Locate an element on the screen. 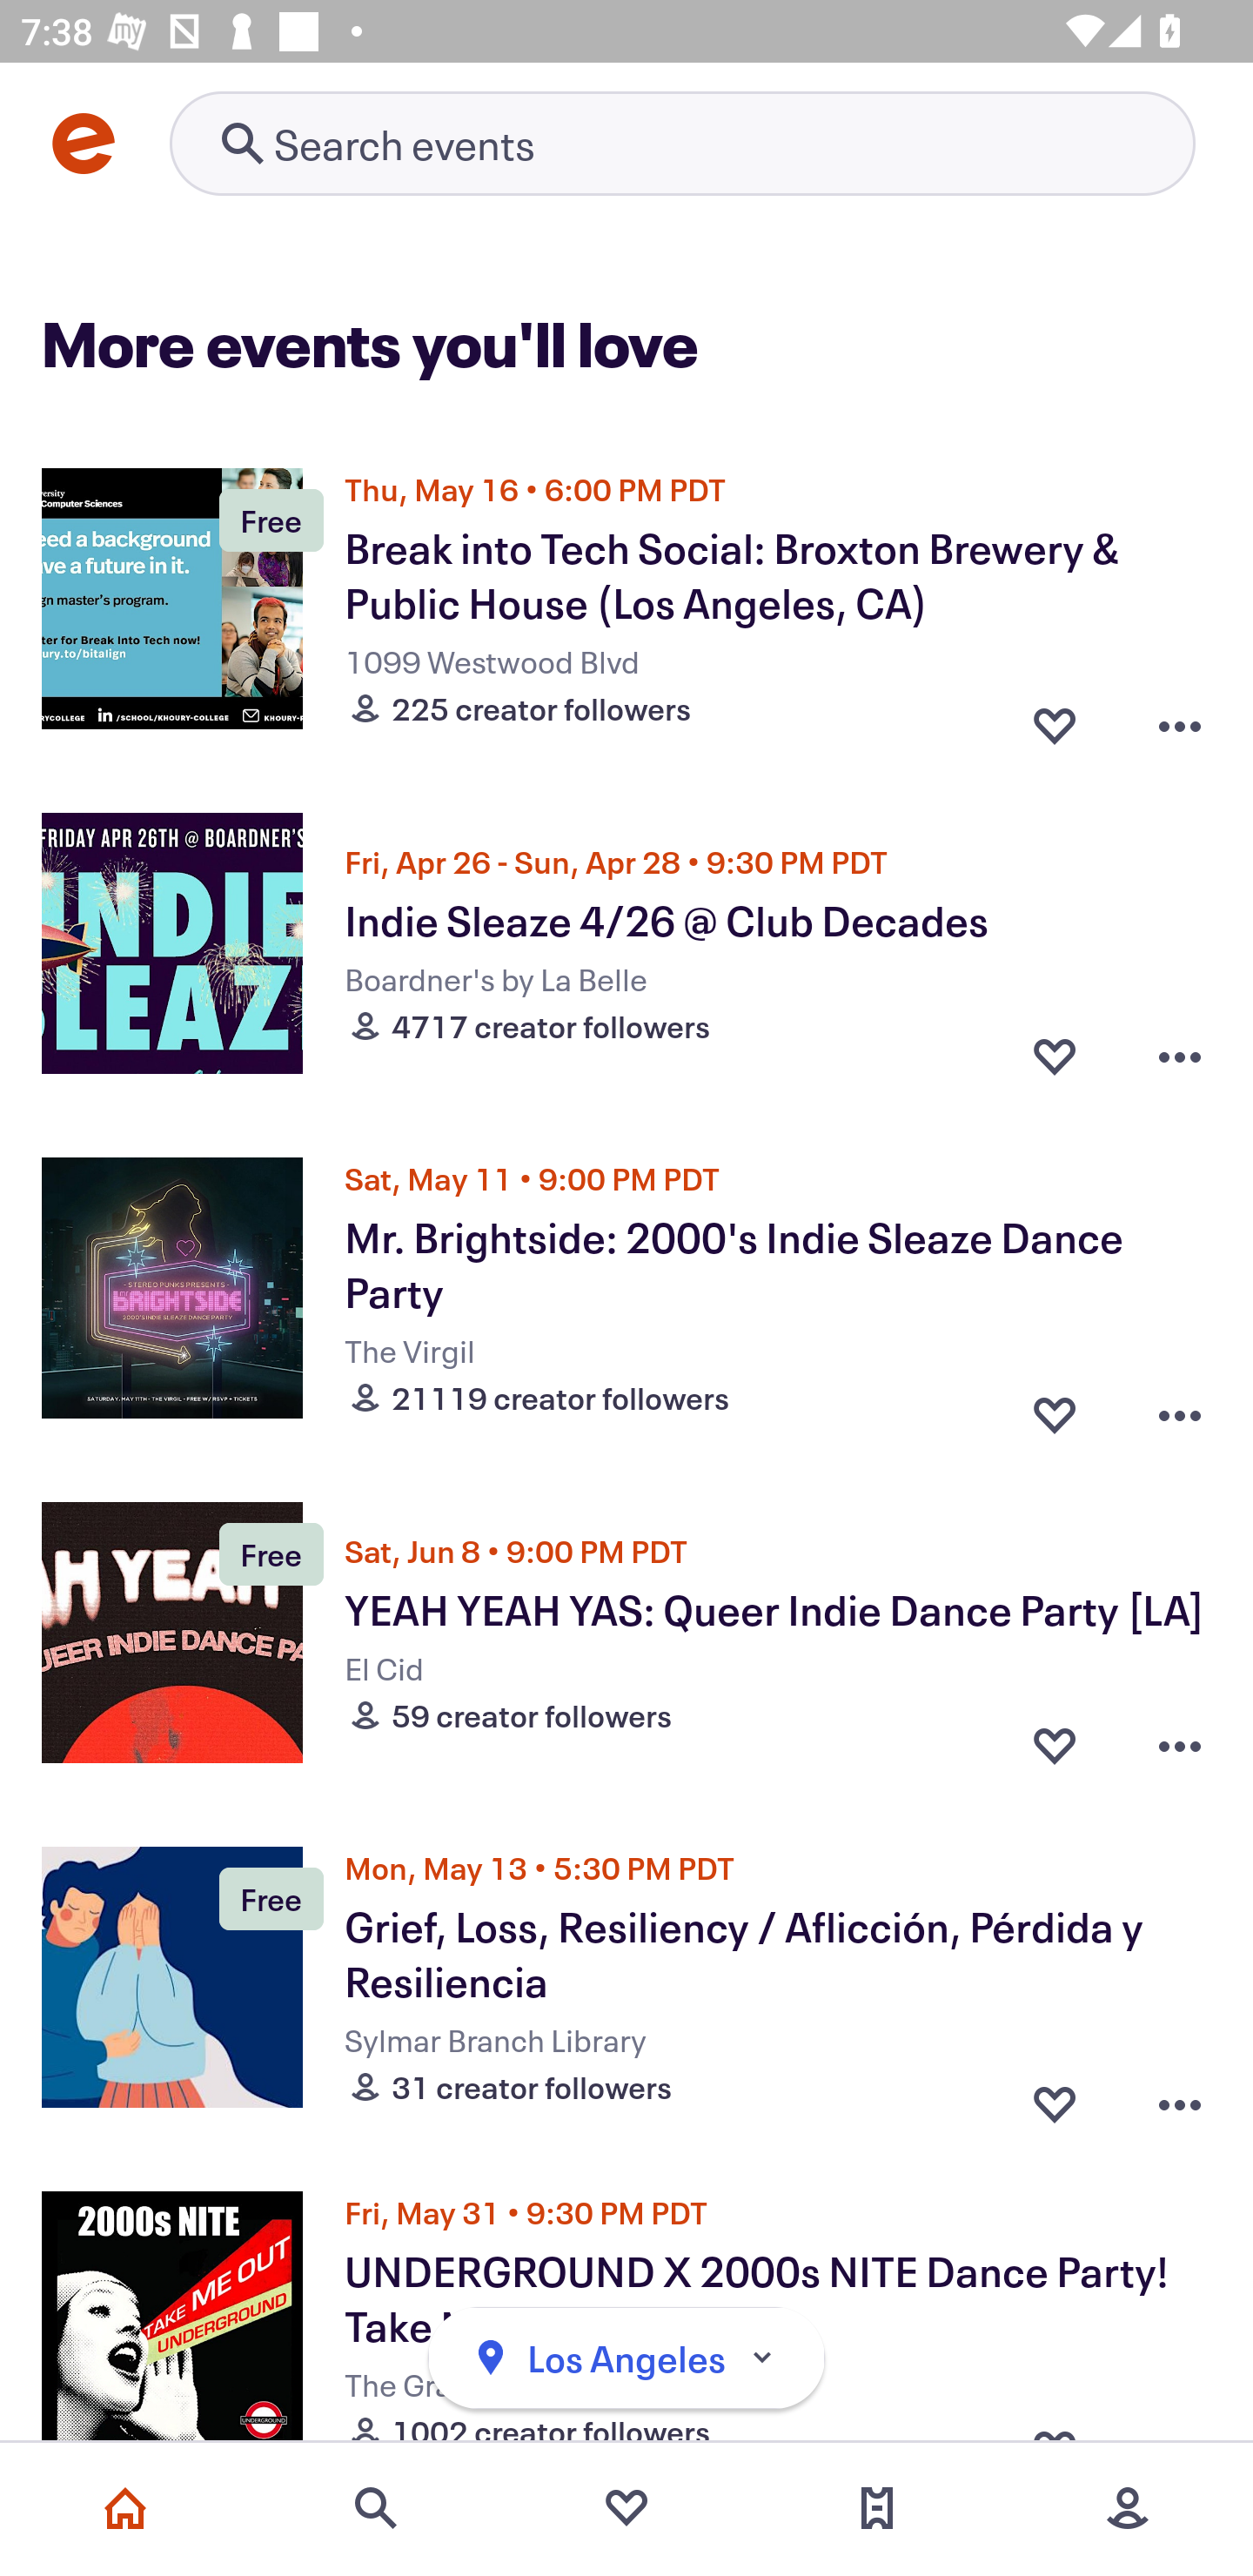  Overflow menu button is located at coordinates (1180, 2096).